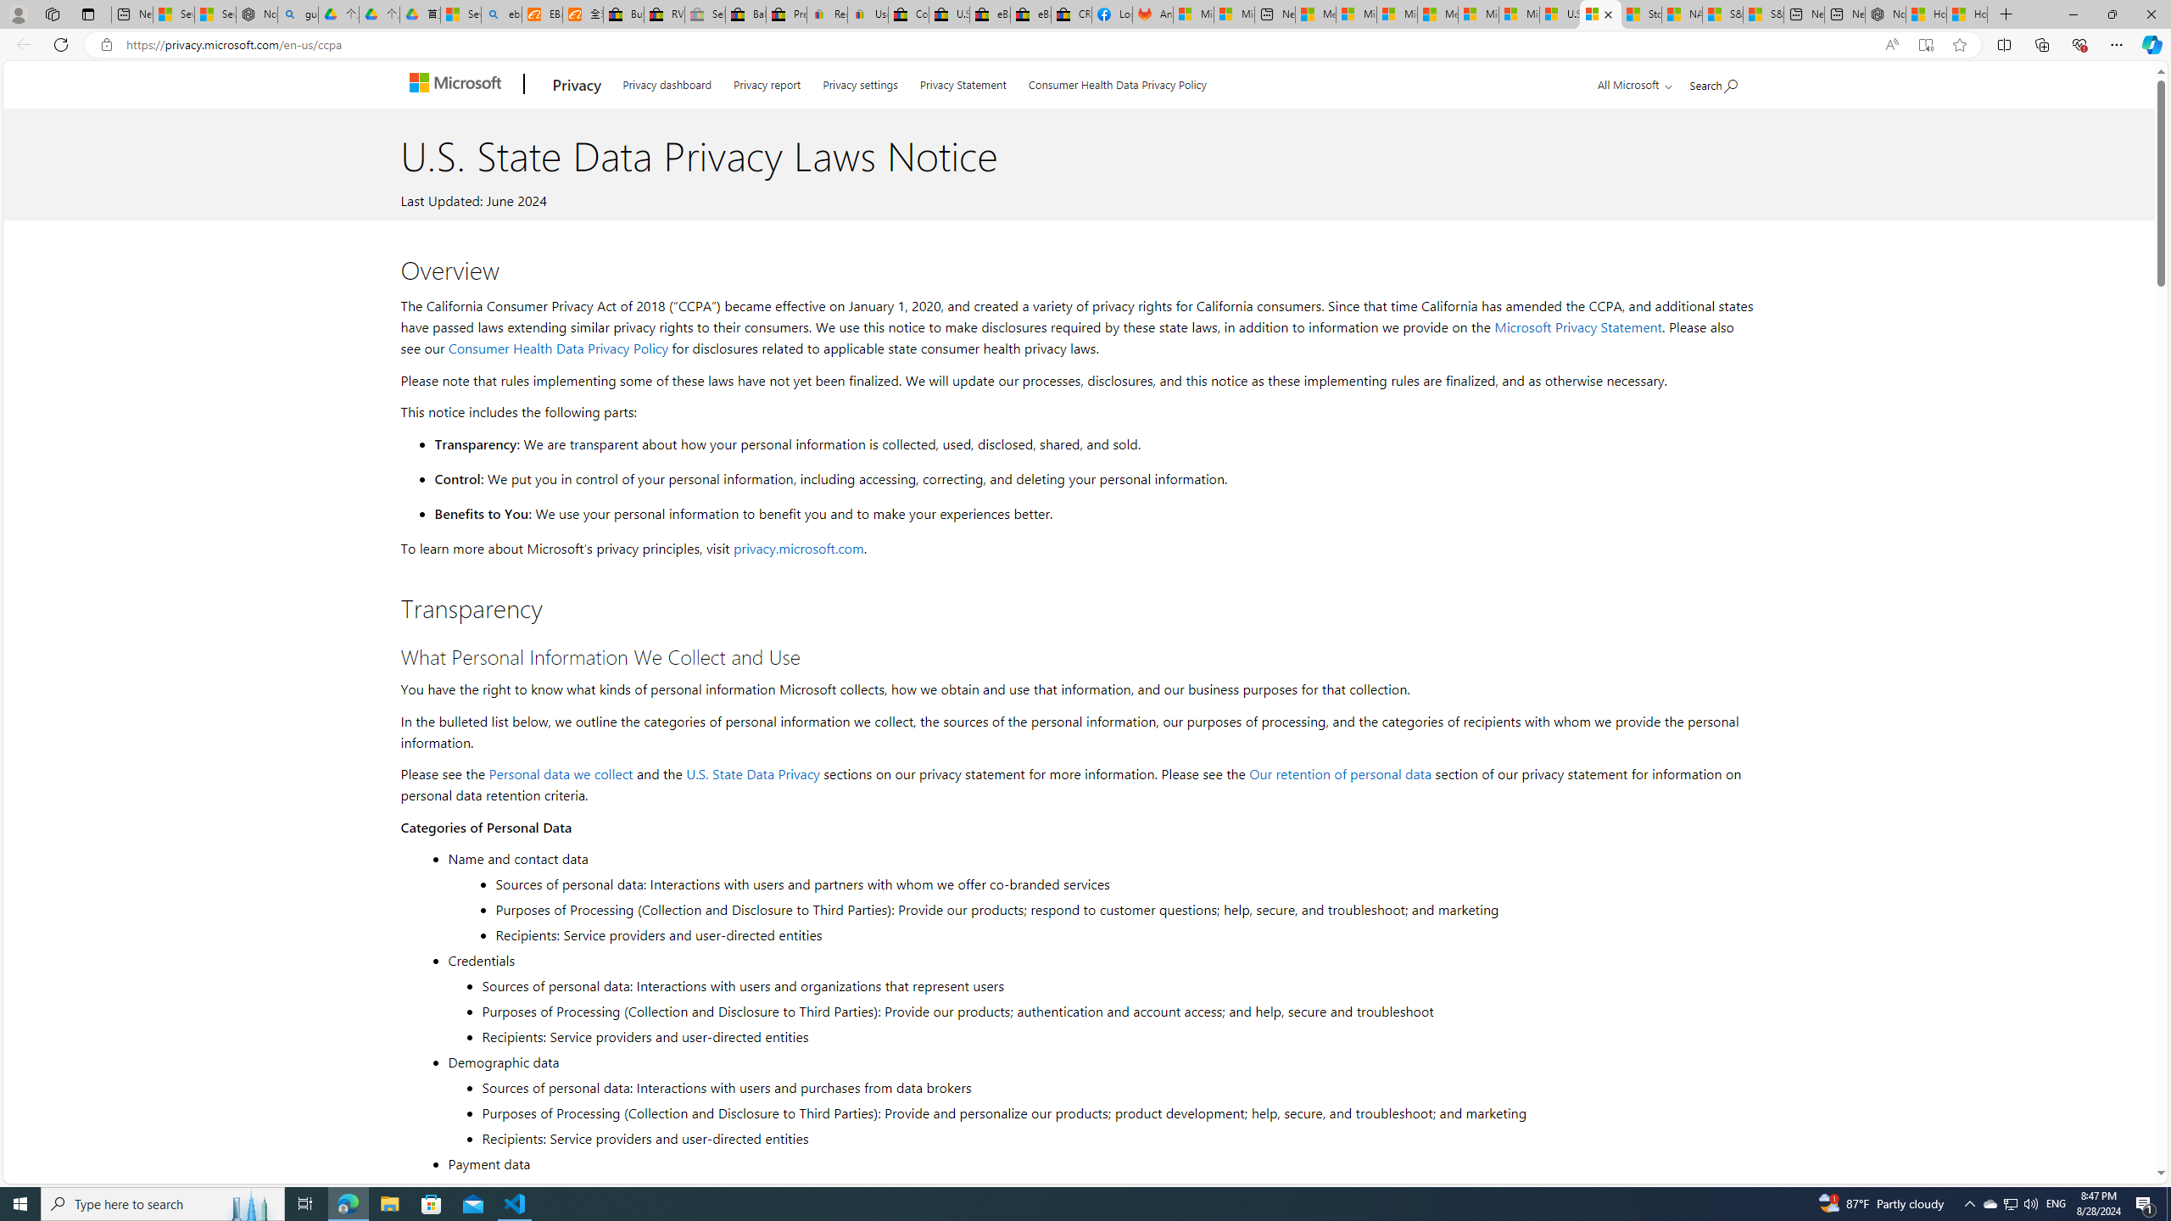 Image resolution: width=2171 pixels, height=1221 pixels. I want to click on Consumer Health Data Privacy Policy - eBay Inc., so click(908, 14).